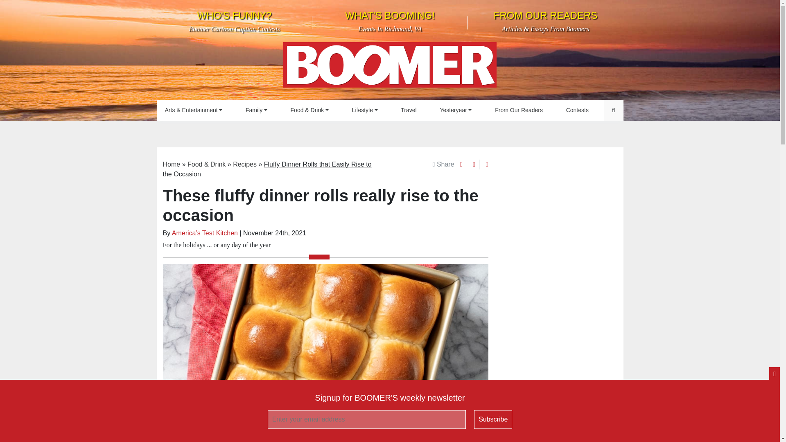  I want to click on Family, so click(390, 21).